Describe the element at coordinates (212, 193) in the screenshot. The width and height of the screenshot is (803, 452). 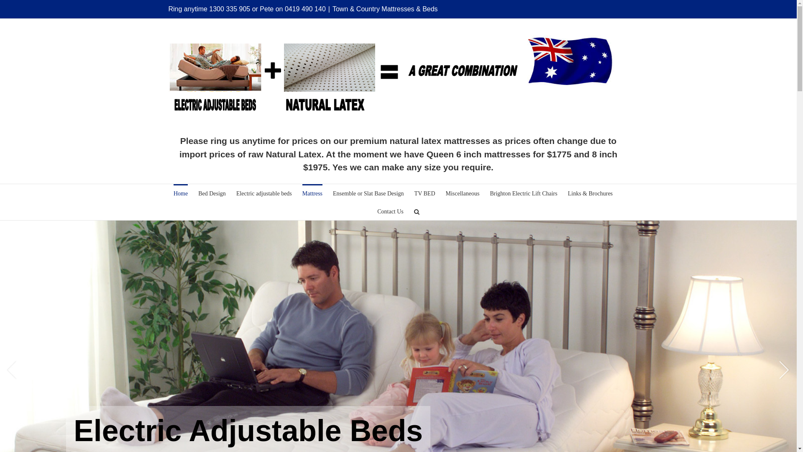
I see `Bed Design` at that location.